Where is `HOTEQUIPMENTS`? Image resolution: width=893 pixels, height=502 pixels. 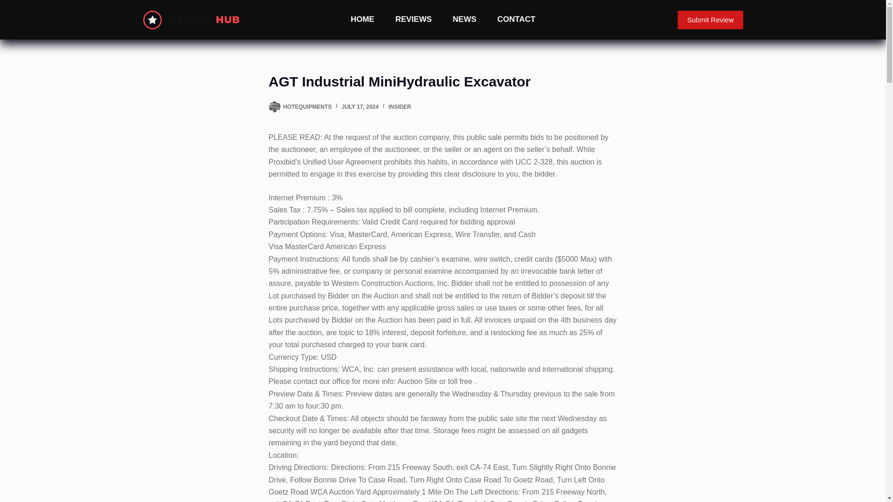 HOTEQUIPMENTS is located at coordinates (307, 106).